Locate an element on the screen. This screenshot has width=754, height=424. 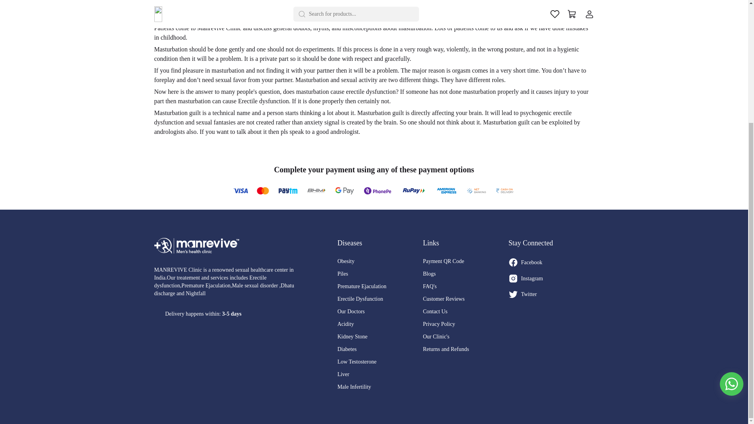
Diabetes is located at coordinates (380, 349).